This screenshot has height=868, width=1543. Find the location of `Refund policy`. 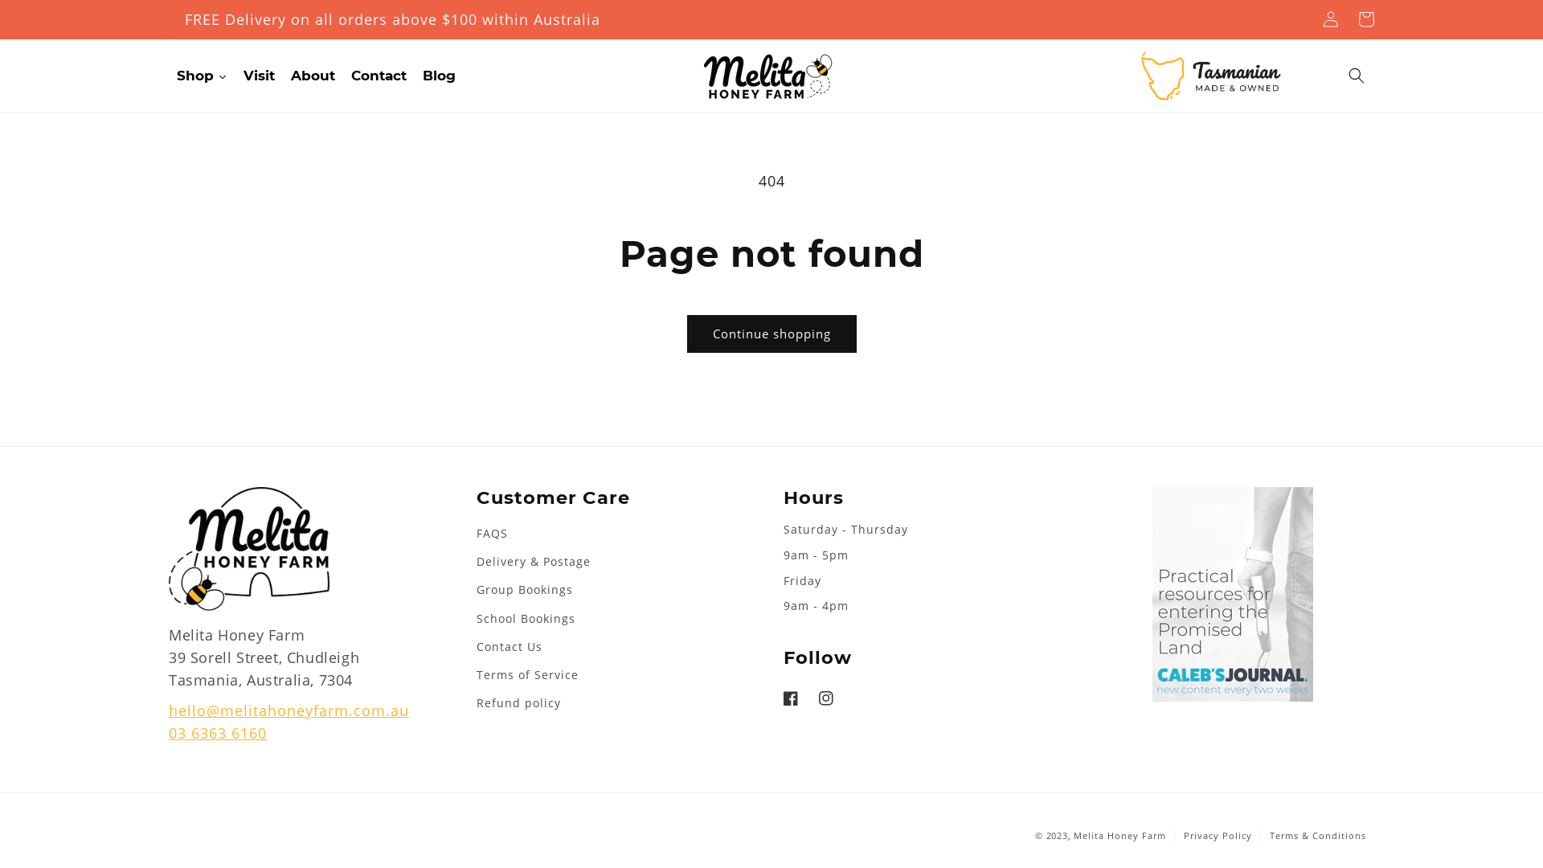

Refund policy is located at coordinates (518, 702).